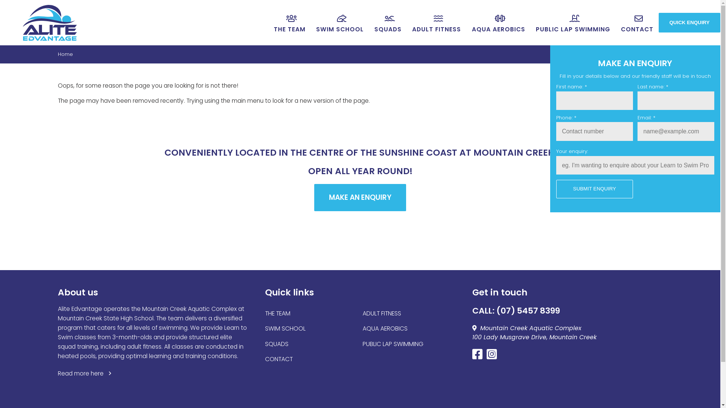 This screenshot has height=408, width=726. Describe the element at coordinates (290, 23) in the screenshot. I see `THE TEAM` at that location.